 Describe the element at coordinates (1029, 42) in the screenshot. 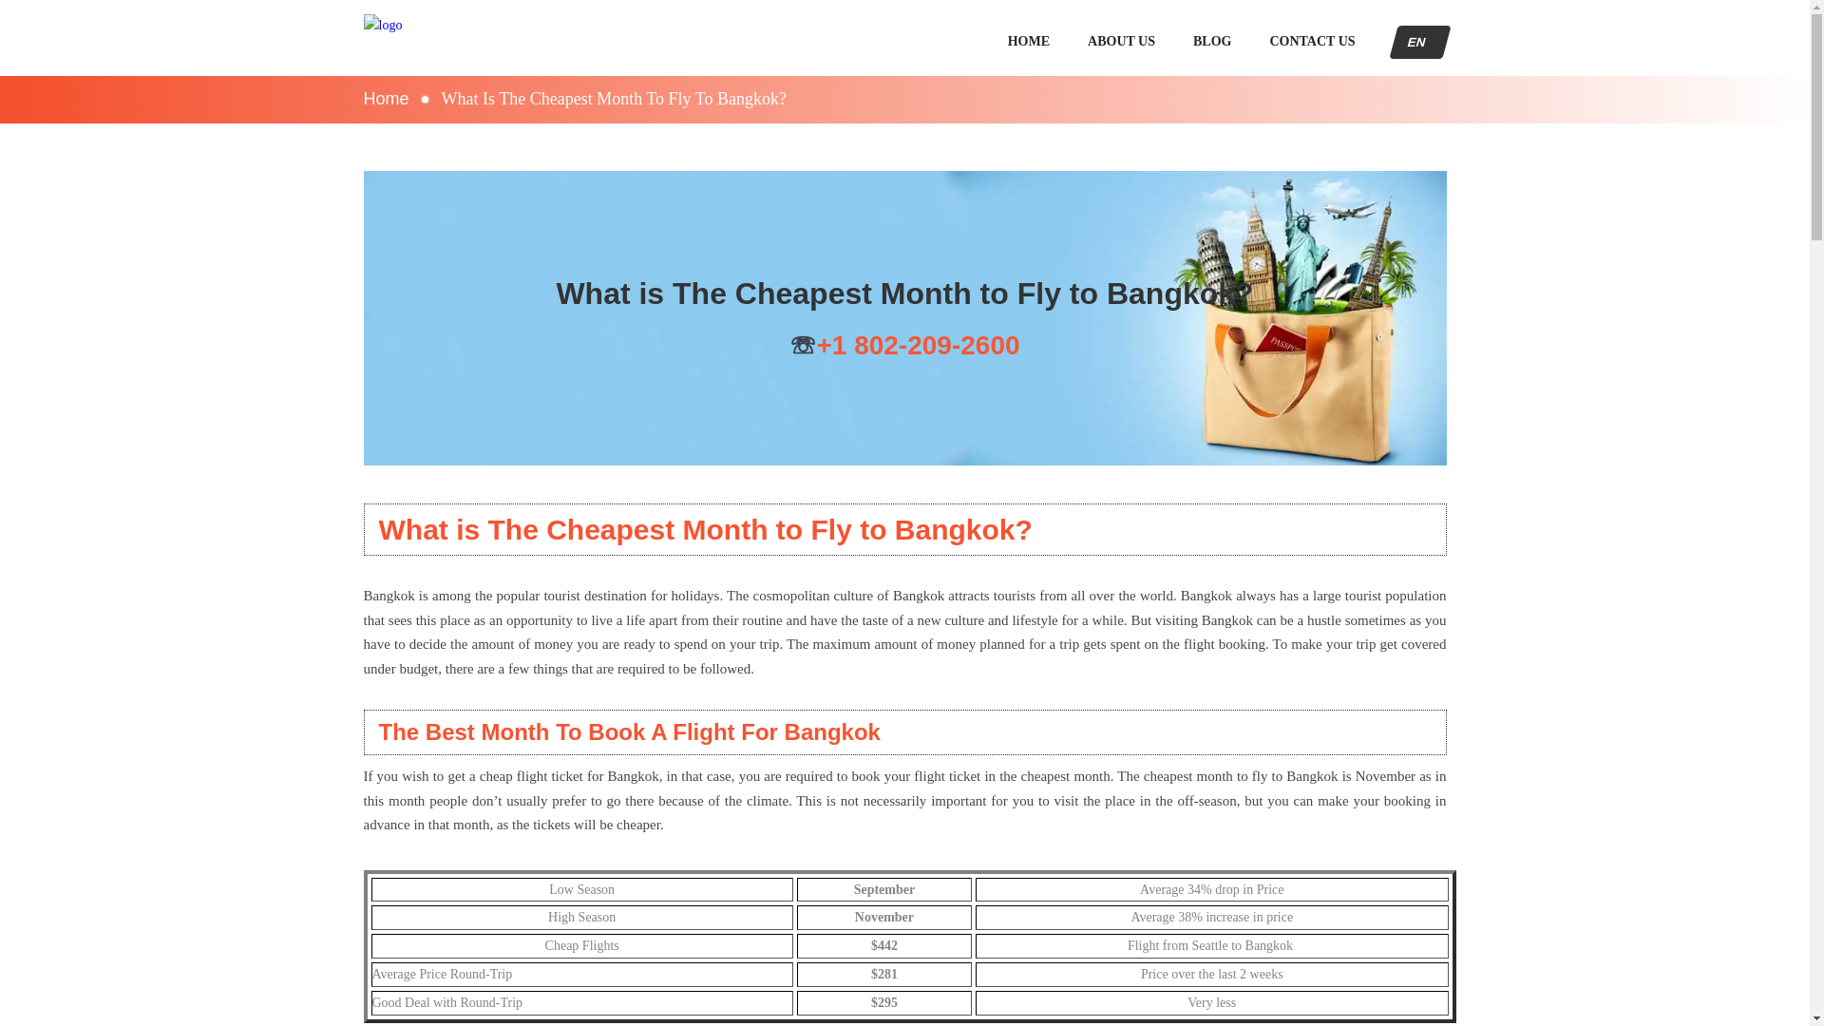

I see `HOME` at that location.